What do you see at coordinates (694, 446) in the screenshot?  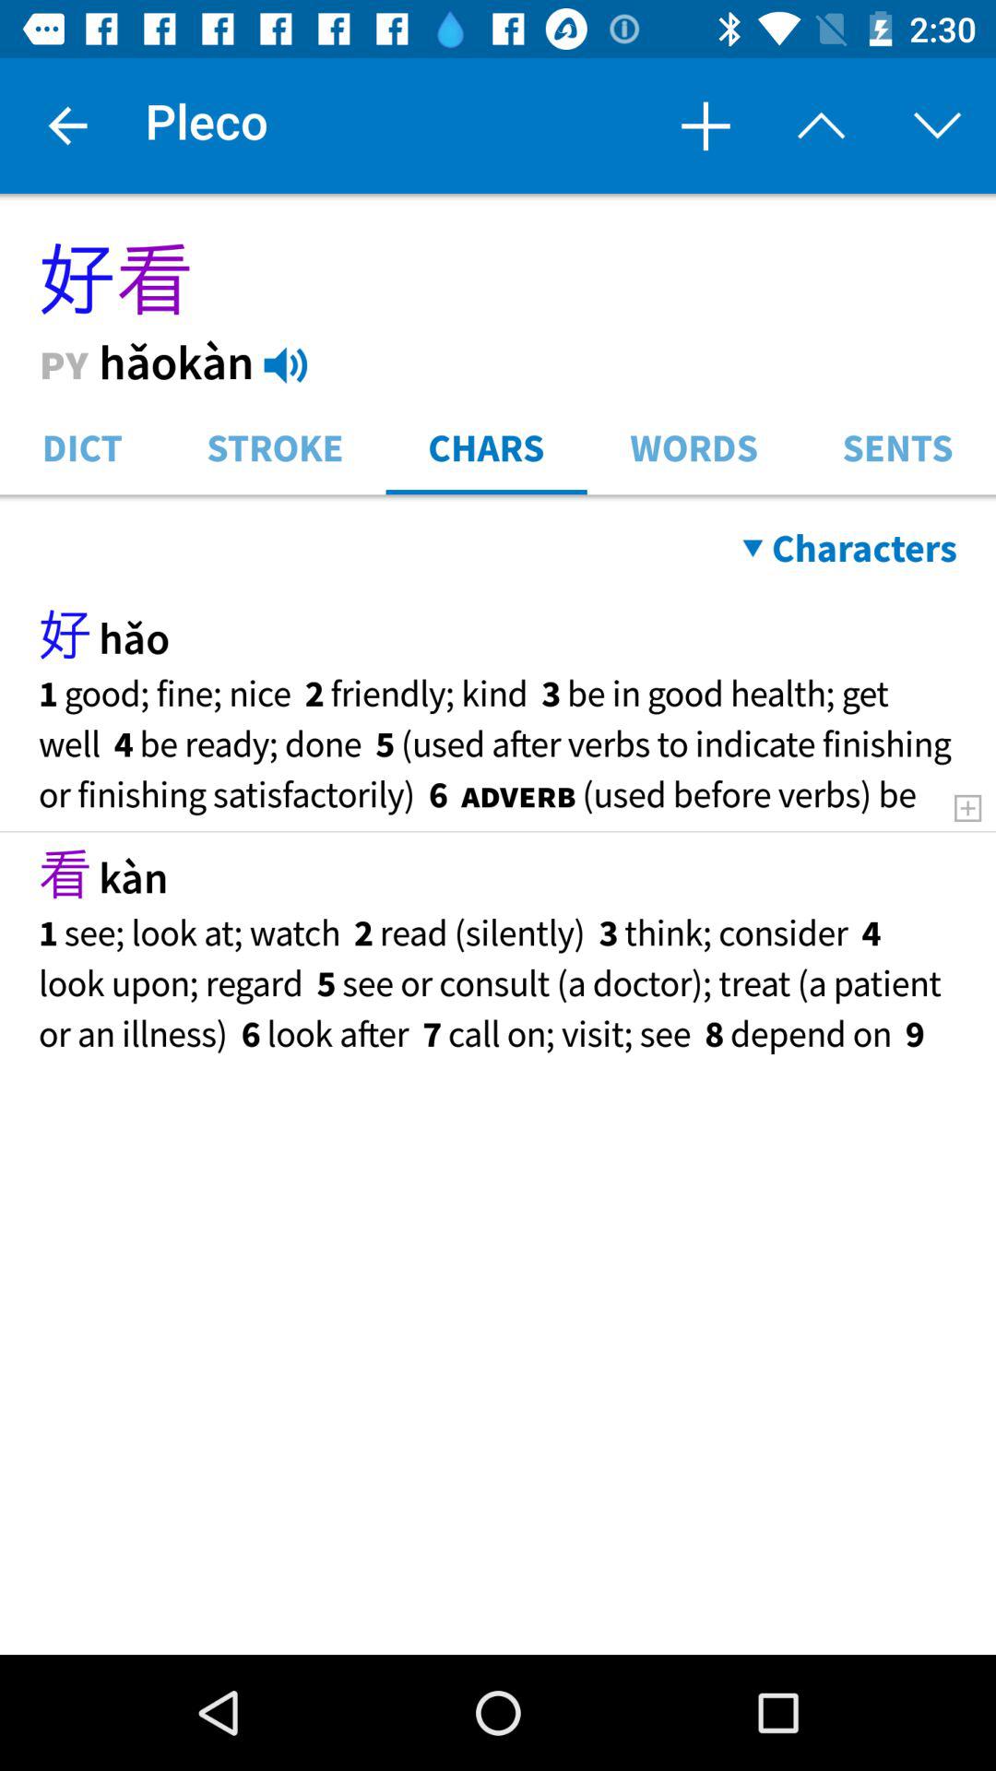 I see `select icon to the left of sents item` at bounding box center [694, 446].